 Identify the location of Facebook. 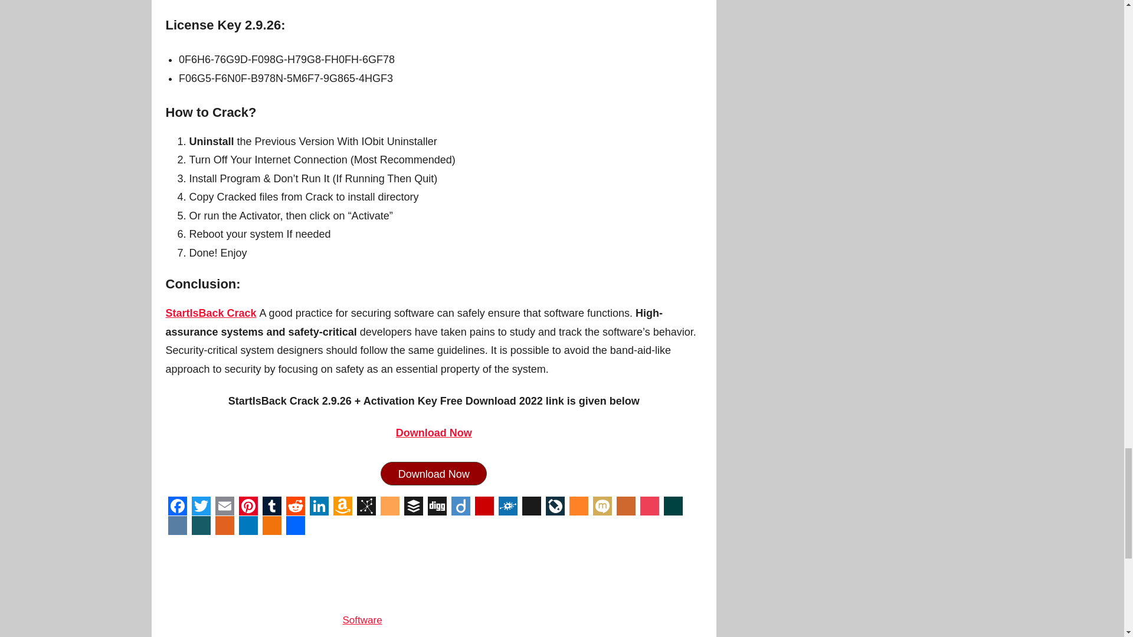
(177, 506).